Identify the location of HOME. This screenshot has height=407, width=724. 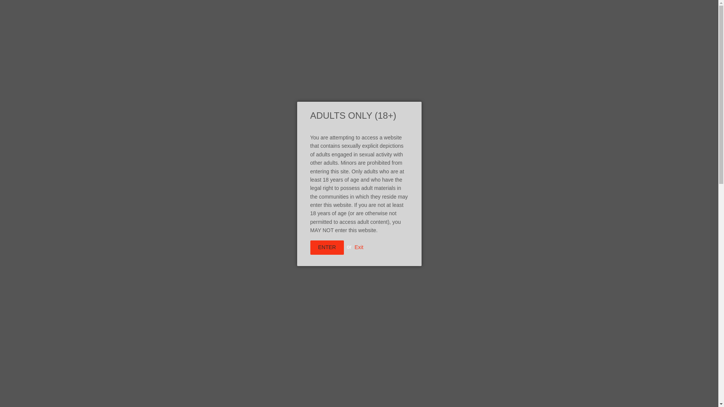
(181, 92).